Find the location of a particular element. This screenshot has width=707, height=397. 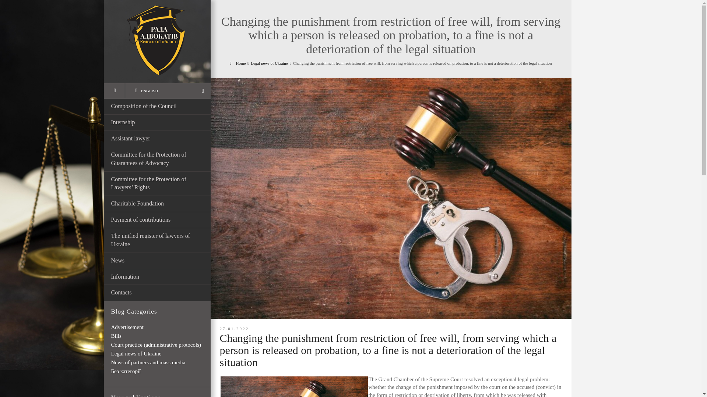

News is located at coordinates (157, 261).